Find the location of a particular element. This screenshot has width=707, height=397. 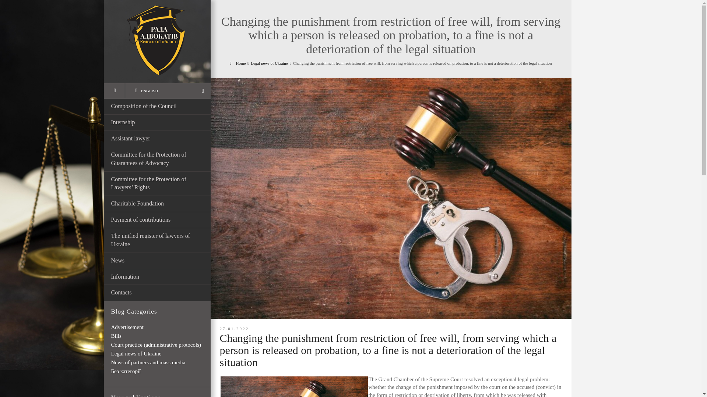

News is located at coordinates (157, 261).